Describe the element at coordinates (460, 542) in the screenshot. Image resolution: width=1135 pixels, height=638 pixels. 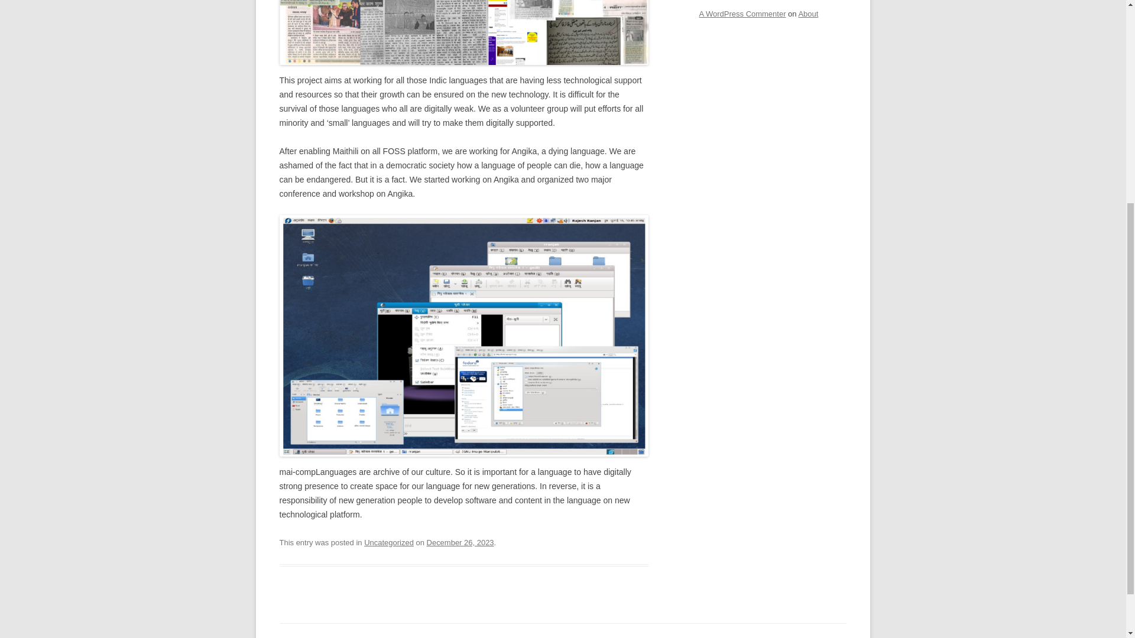
I see `6:57 pm` at that location.